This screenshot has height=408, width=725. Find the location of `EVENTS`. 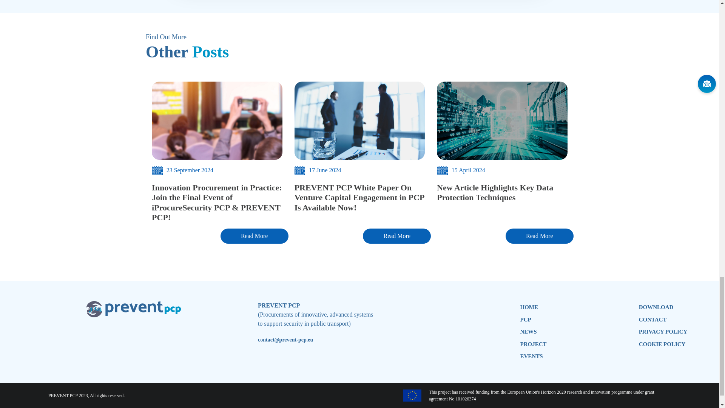

EVENTS is located at coordinates (533, 356).